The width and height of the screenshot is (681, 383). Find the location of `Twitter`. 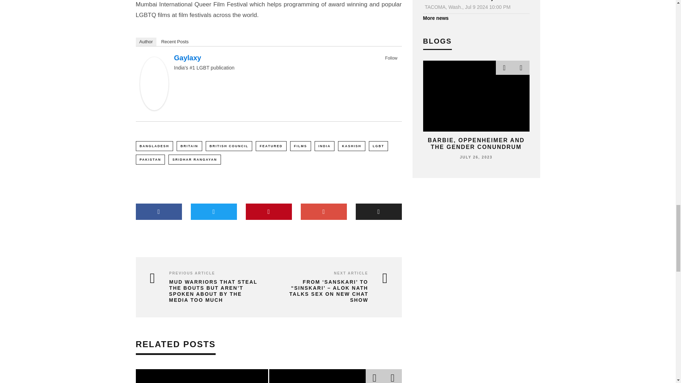

Twitter is located at coordinates (393, 66).